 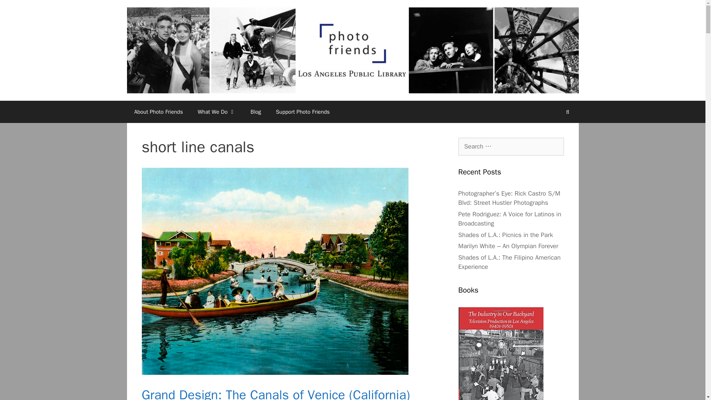 I want to click on About Photo Friends, so click(x=158, y=112).